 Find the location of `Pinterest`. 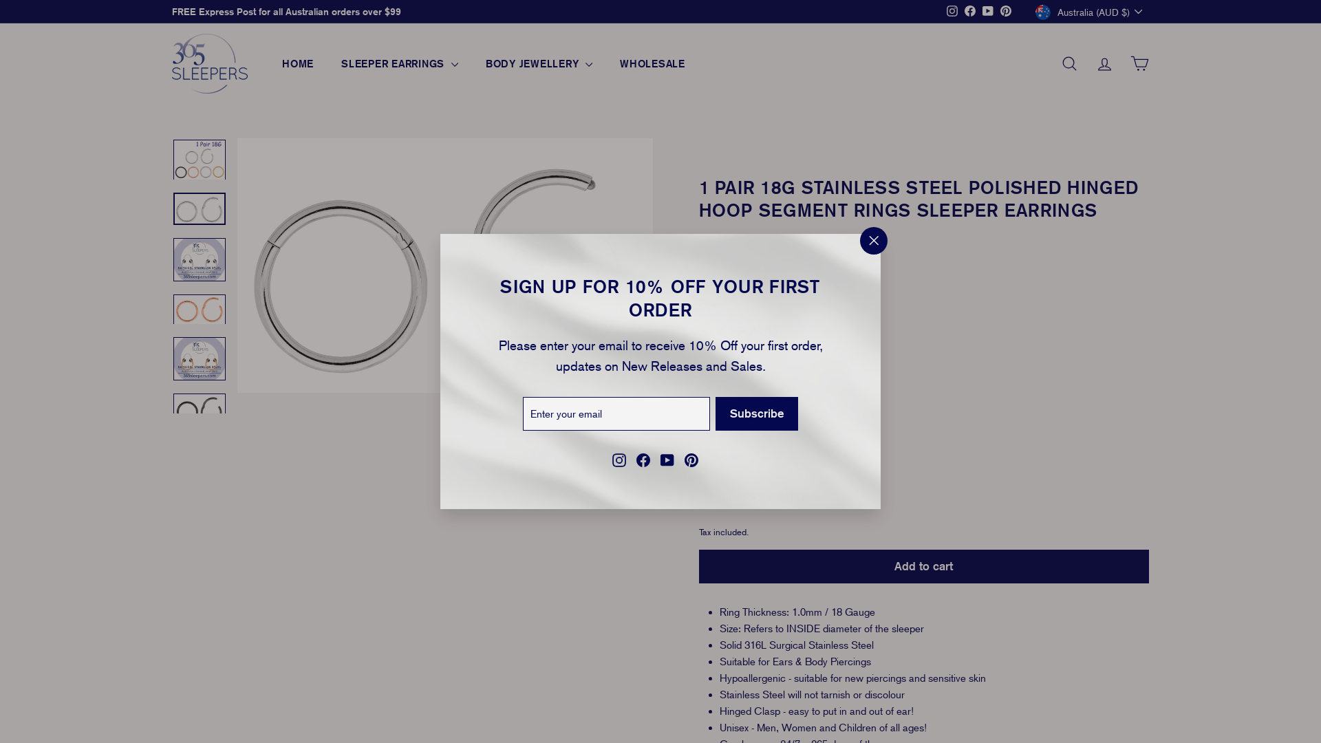

Pinterest is located at coordinates (1006, 12).